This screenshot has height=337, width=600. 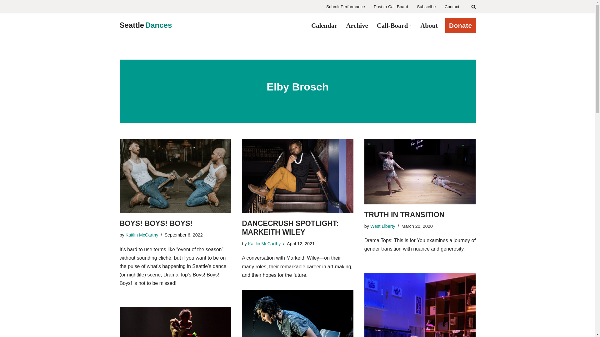 I want to click on Archive, so click(x=357, y=25).